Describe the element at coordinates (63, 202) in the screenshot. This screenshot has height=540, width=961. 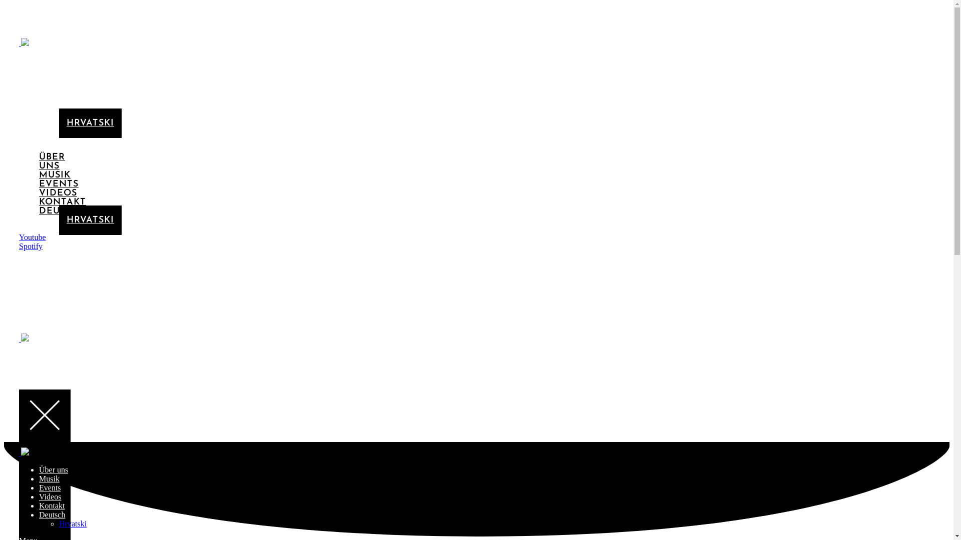
I see `KONTAKT` at that location.